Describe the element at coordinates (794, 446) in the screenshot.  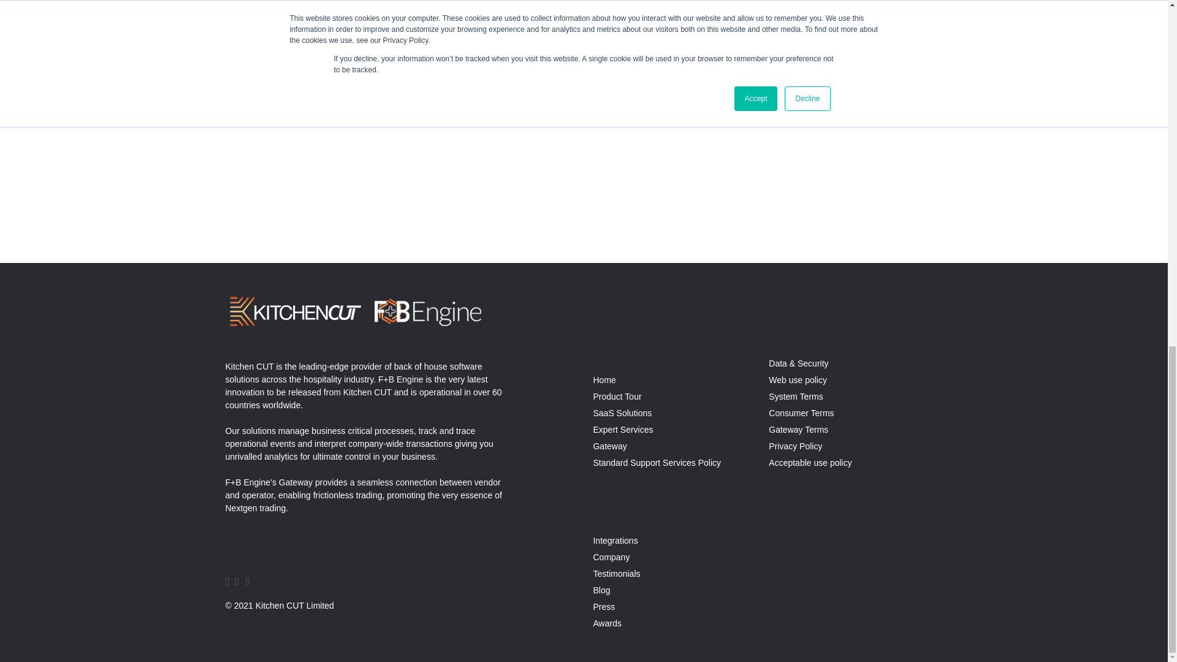
I see `Privacy Policy` at that location.